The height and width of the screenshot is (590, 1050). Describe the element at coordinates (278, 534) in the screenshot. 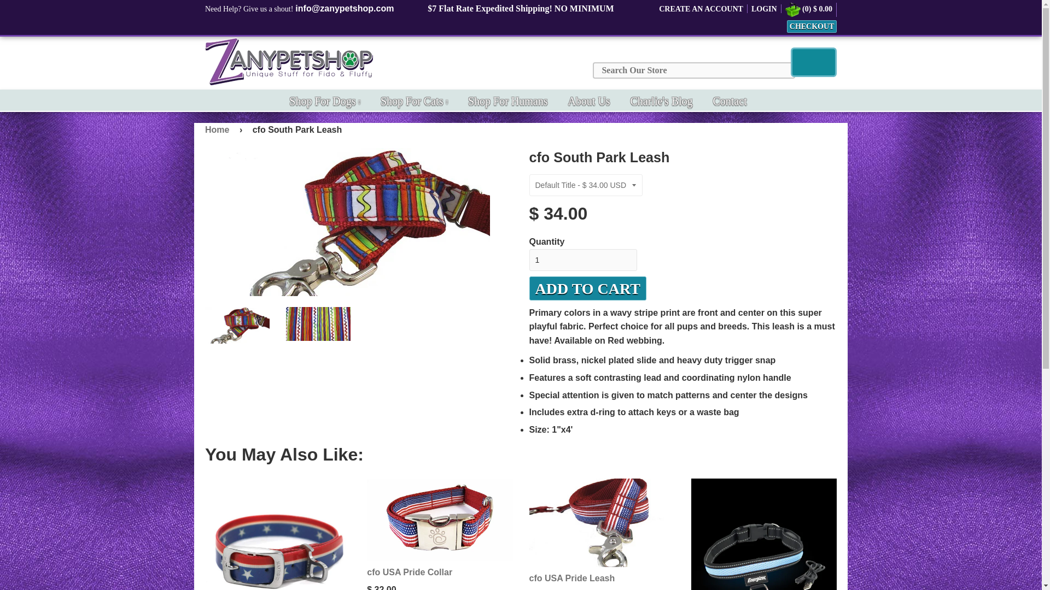

I see `Kurgo Muck Dog Collar - Flag Pattern` at that location.